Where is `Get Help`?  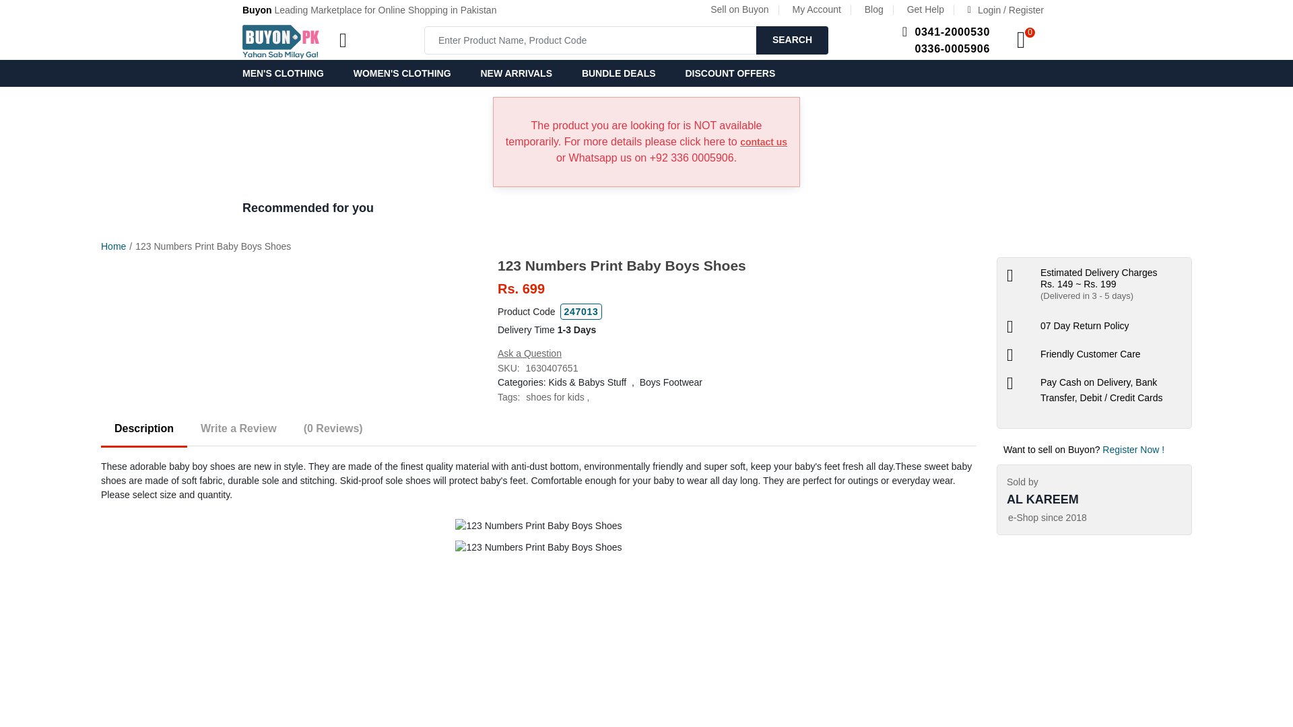 Get Help is located at coordinates (925, 9).